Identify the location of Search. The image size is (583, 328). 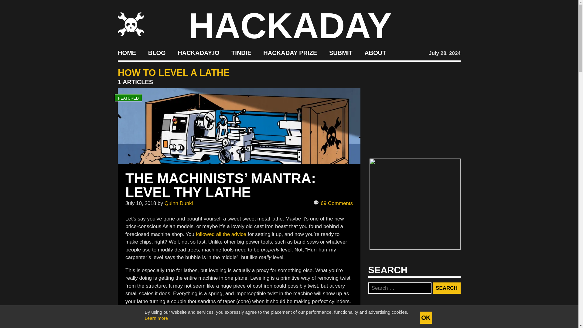
(446, 288).